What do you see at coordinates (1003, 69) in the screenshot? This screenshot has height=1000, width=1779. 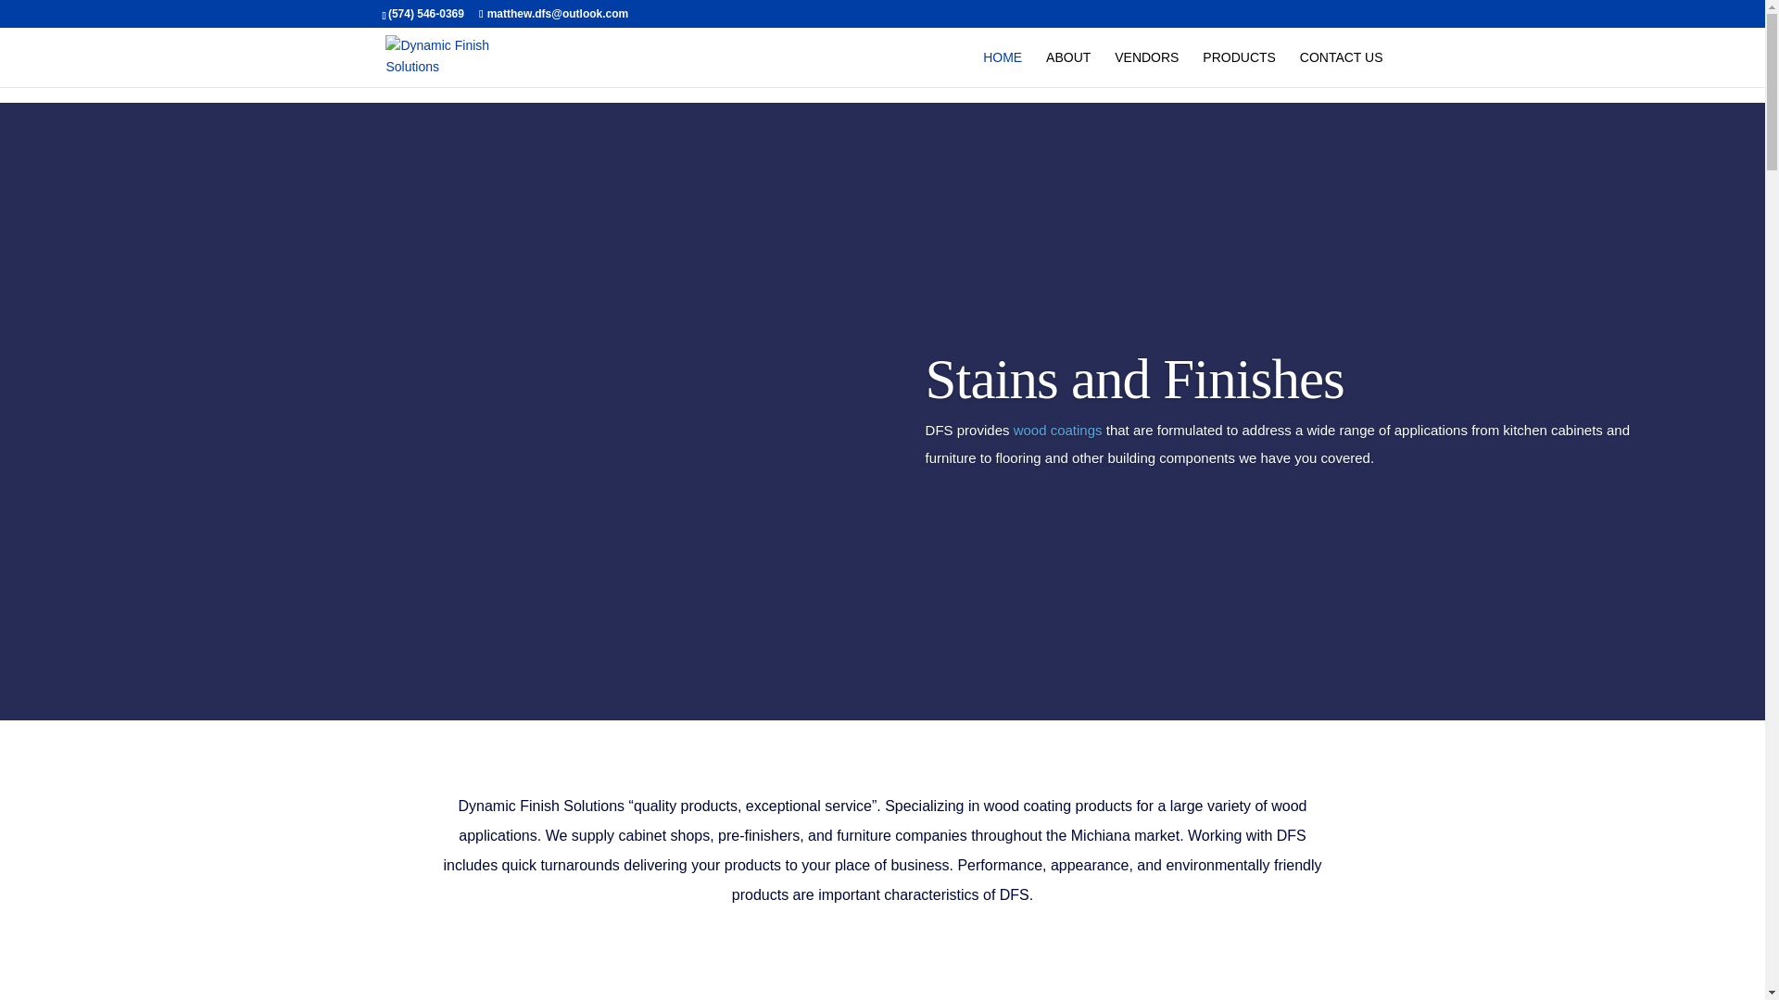 I see `HOME` at bounding box center [1003, 69].